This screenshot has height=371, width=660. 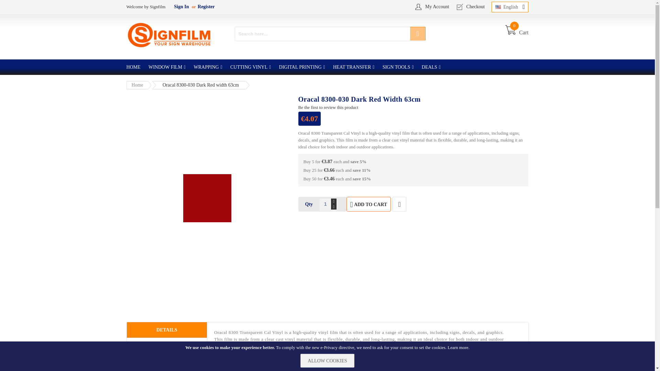 I want to click on HOME, so click(x=327, y=361).